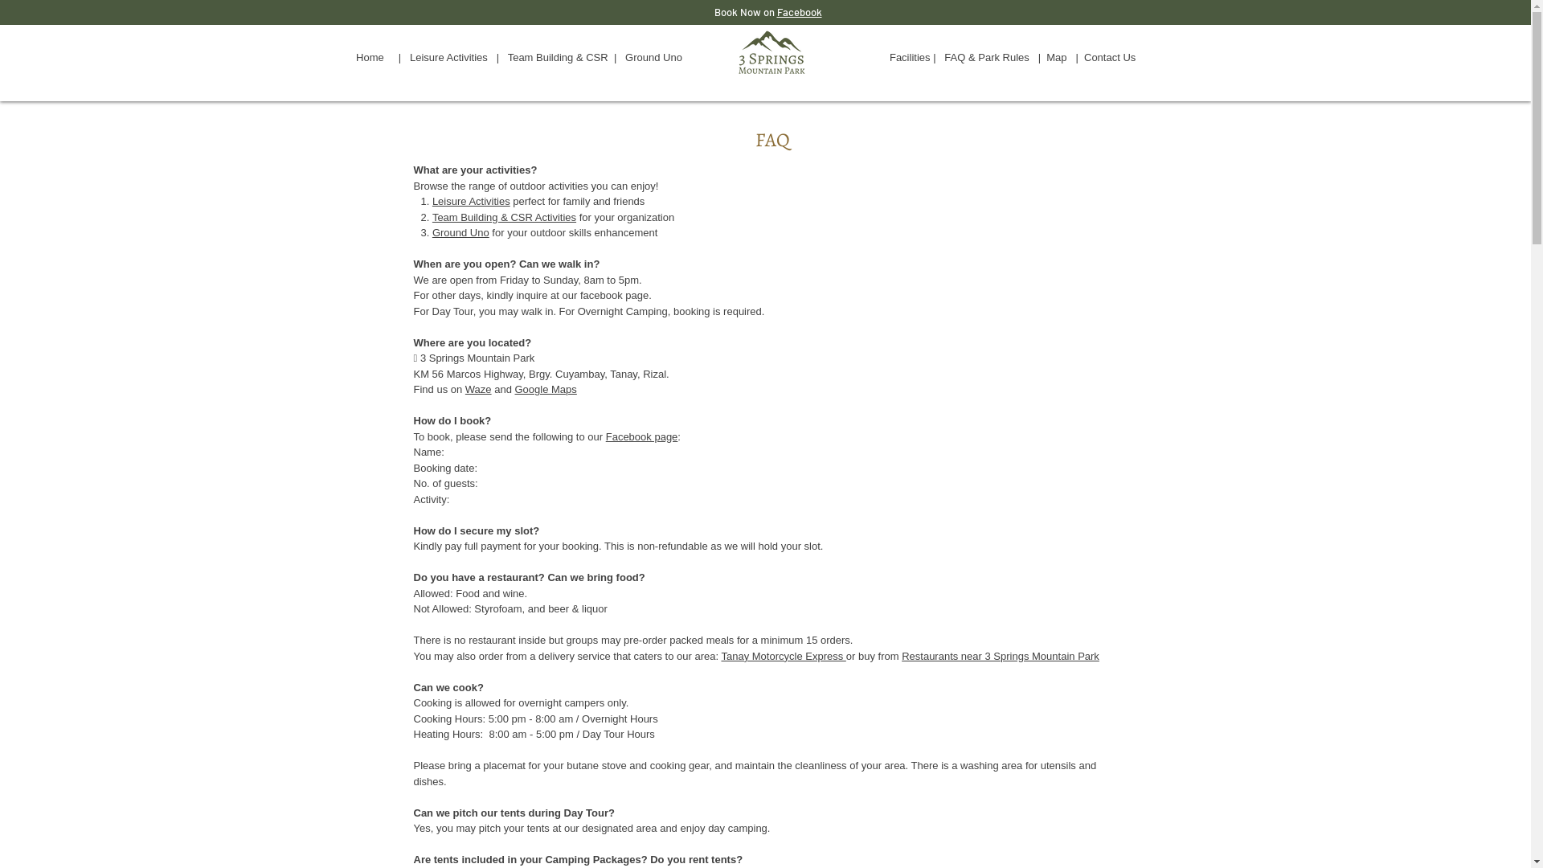 The width and height of the screenshot is (1543, 868). I want to click on Facebook, so click(799, 12).